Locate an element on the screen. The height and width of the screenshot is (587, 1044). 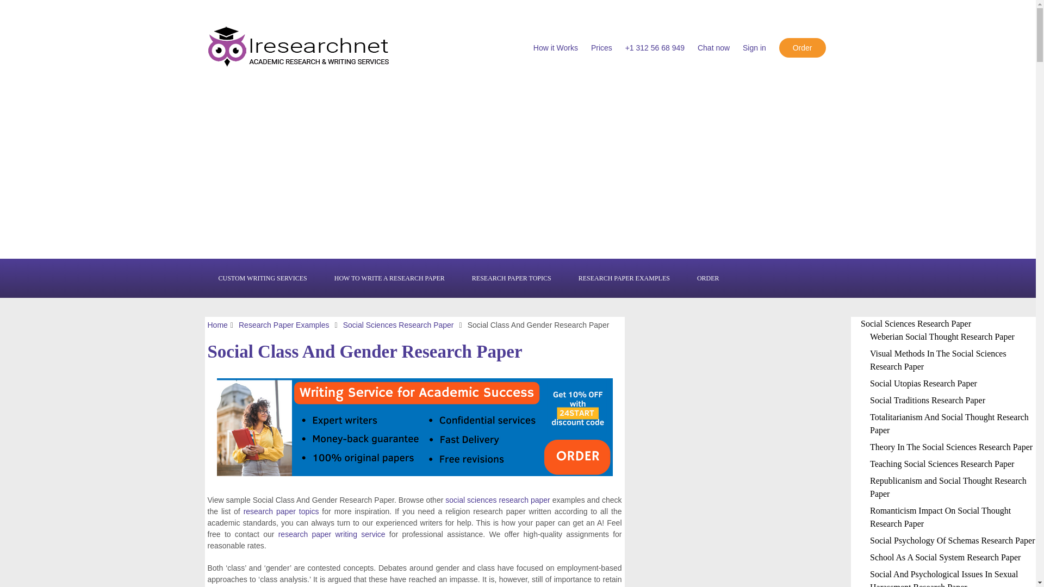
Social Utopias Research Paper is located at coordinates (923, 383).